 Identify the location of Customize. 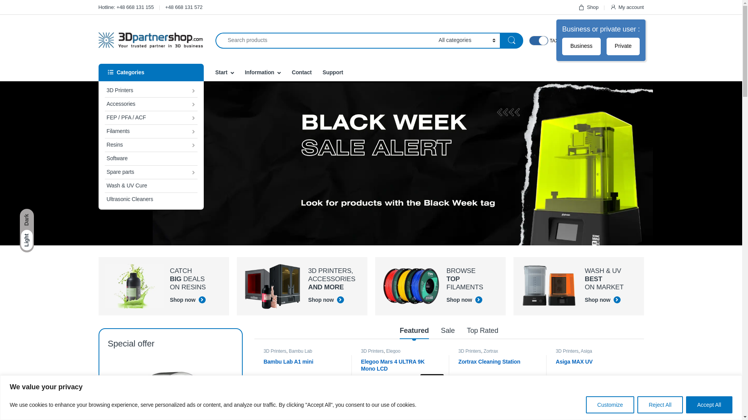
(610, 404).